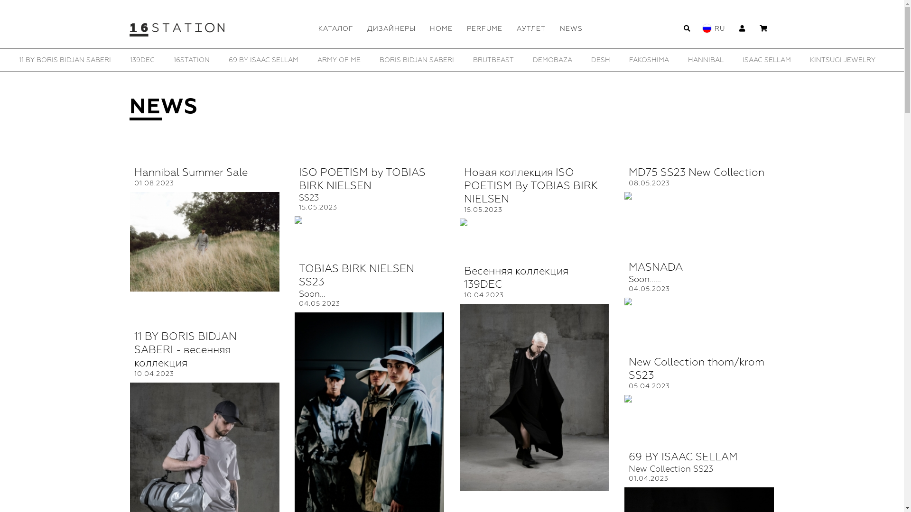  I want to click on ISAAC SELLAM, so click(98, 60).